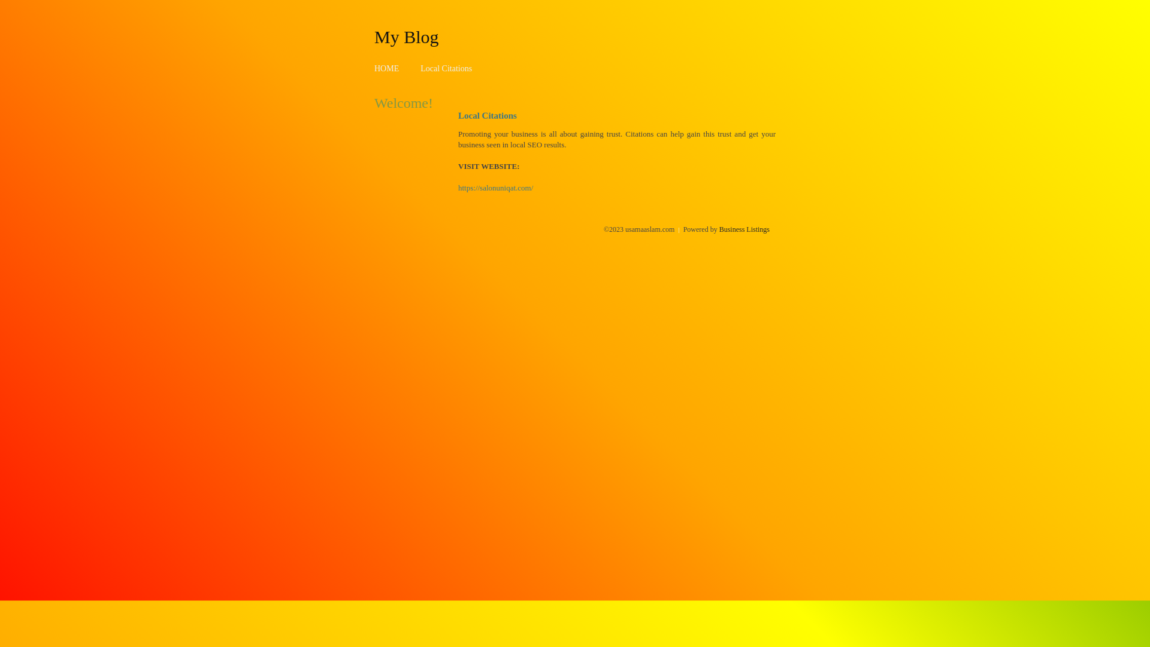 This screenshot has height=647, width=1150. What do you see at coordinates (745, 229) in the screenshot?
I see `Business Listings` at bounding box center [745, 229].